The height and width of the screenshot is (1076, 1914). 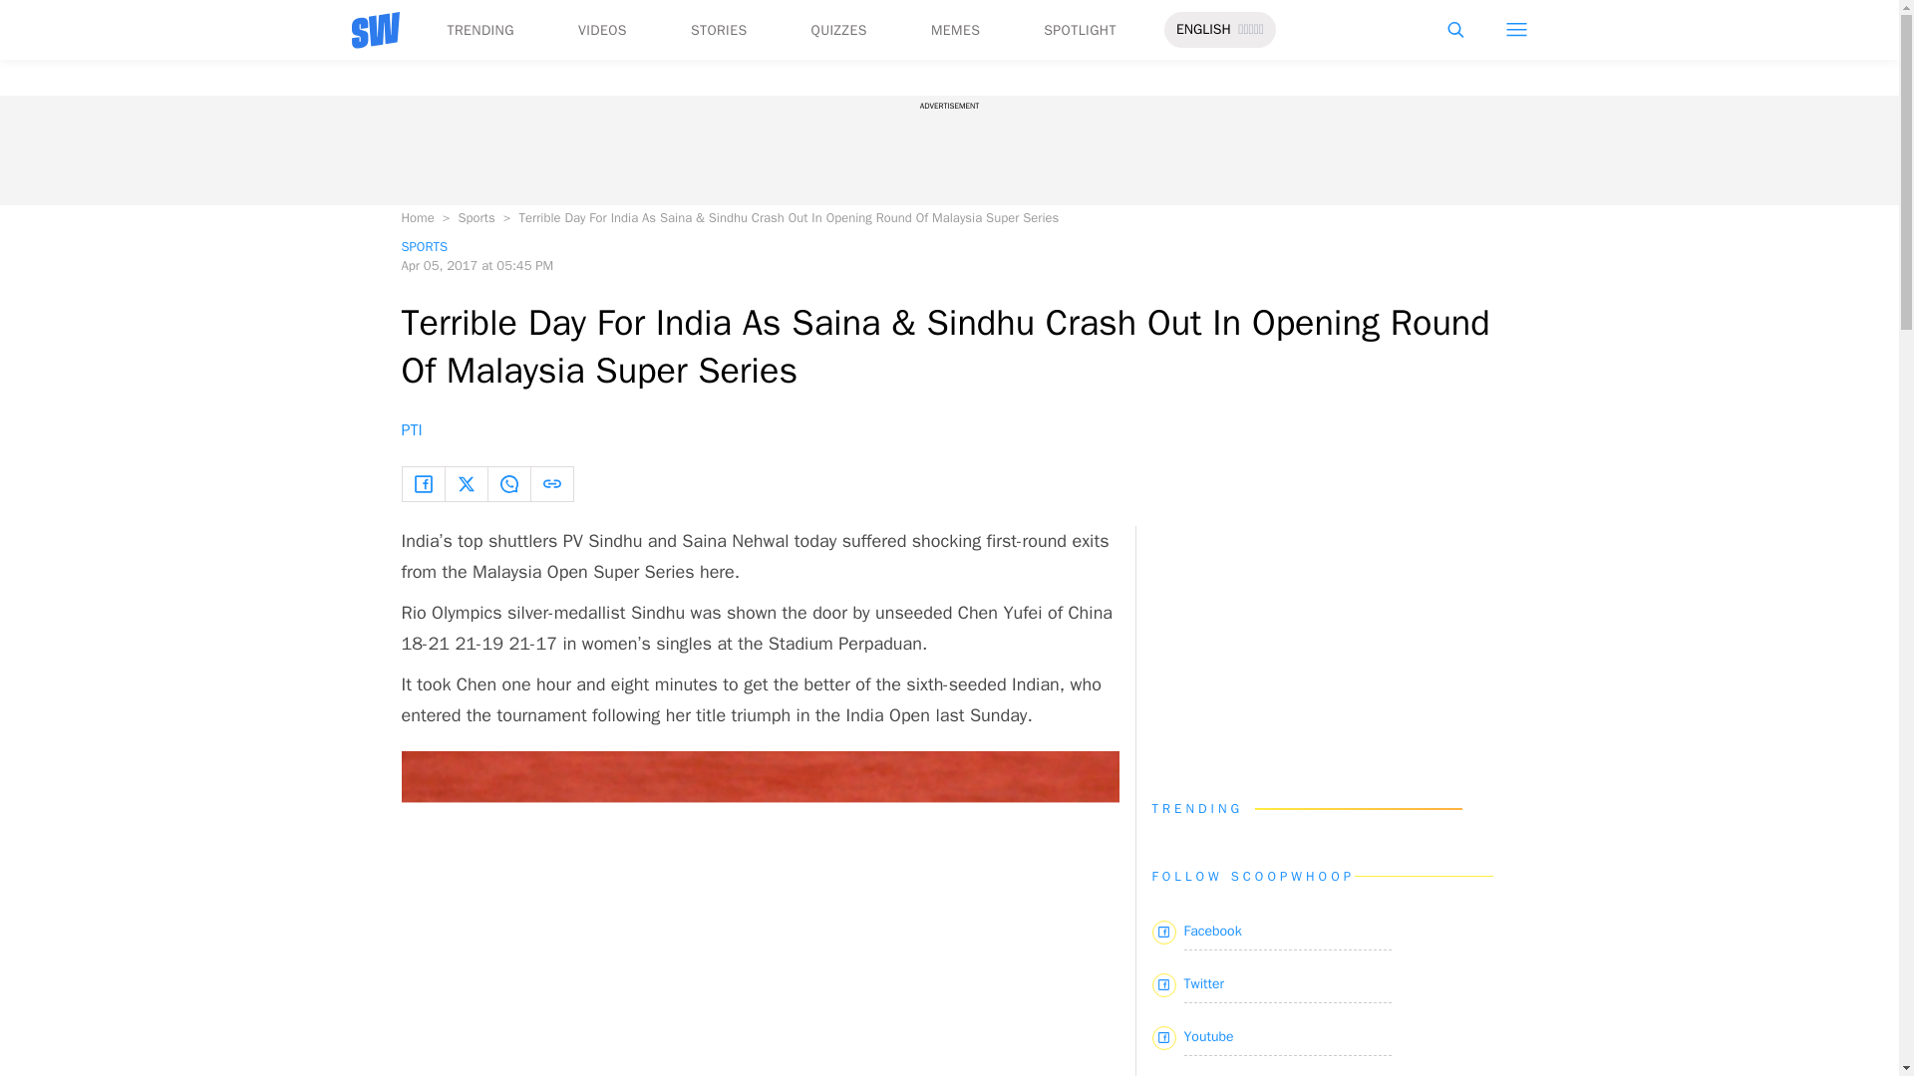 What do you see at coordinates (1203, 30) in the screenshot?
I see `ENGLISH` at bounding box center [1203, 30].